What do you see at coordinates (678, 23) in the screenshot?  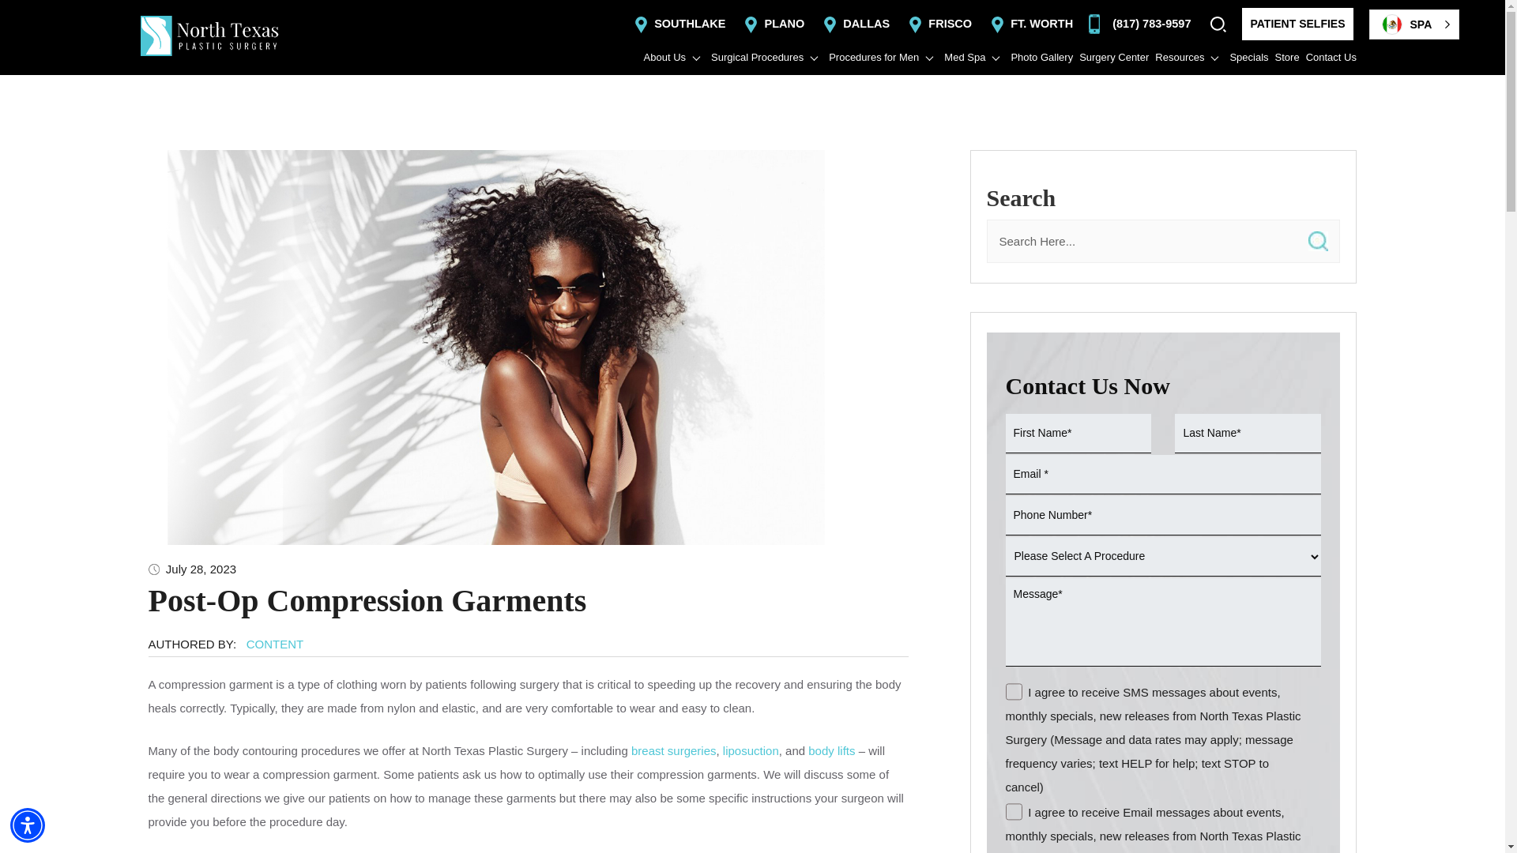 I see `SOUTHLAKE` at bounding box center [678, 23].